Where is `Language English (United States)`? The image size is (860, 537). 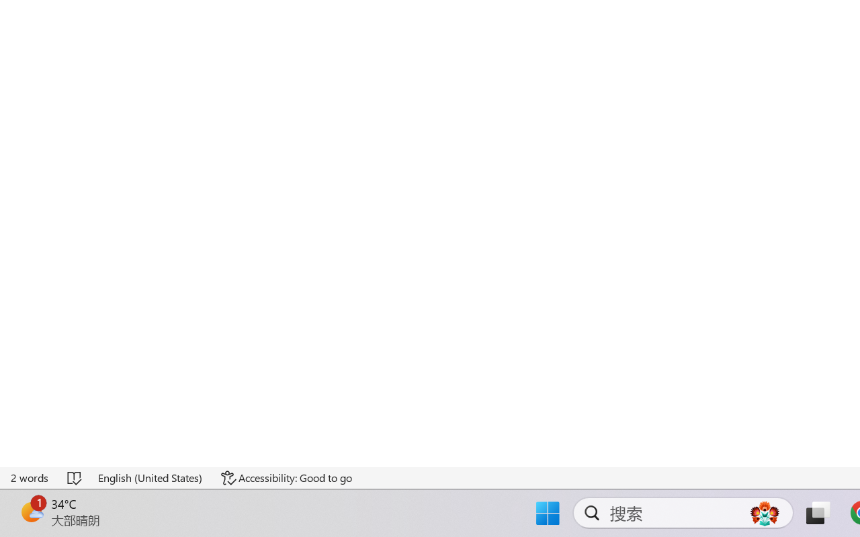
Language English (United States) is located at coordinates (150, 478).